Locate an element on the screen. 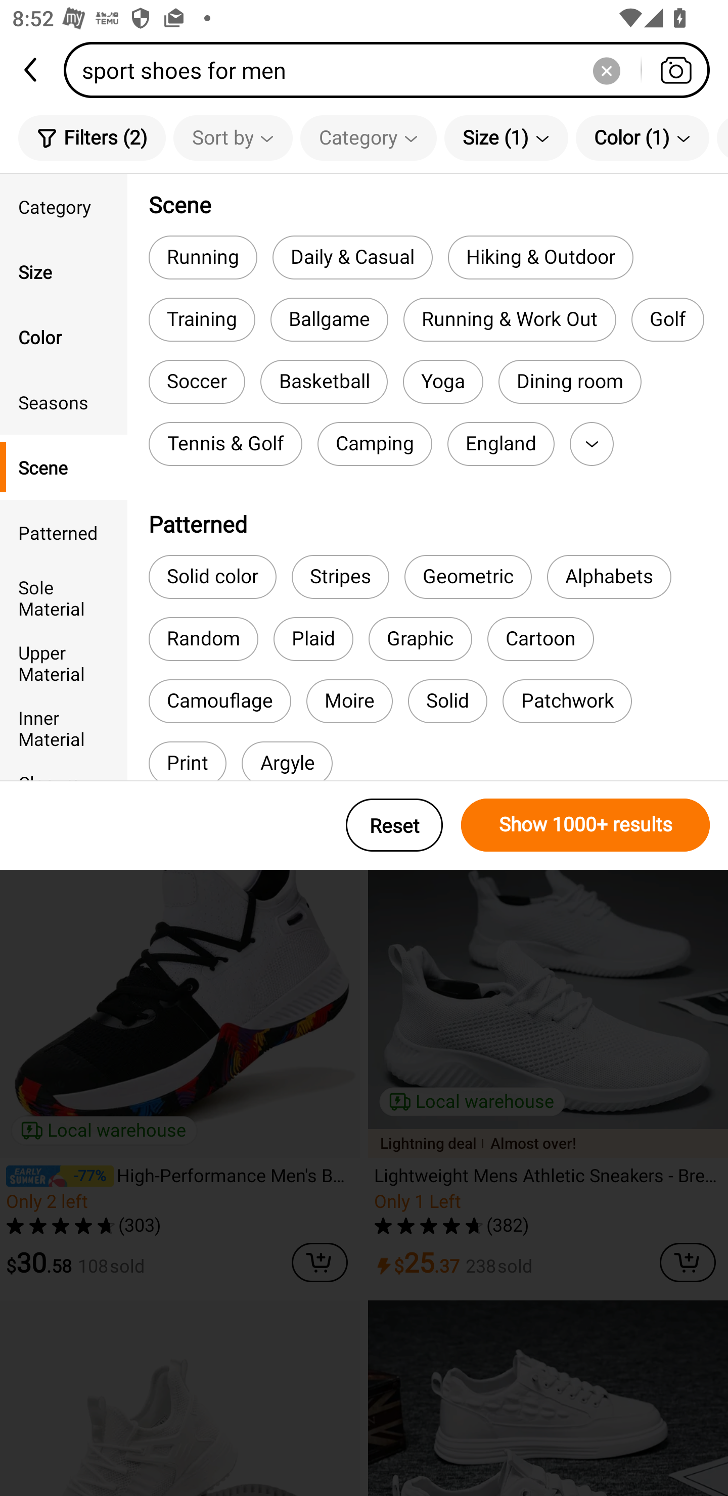 This screenshot has width=728, height=1496. Upper Material is located at coordinates (64, 663).